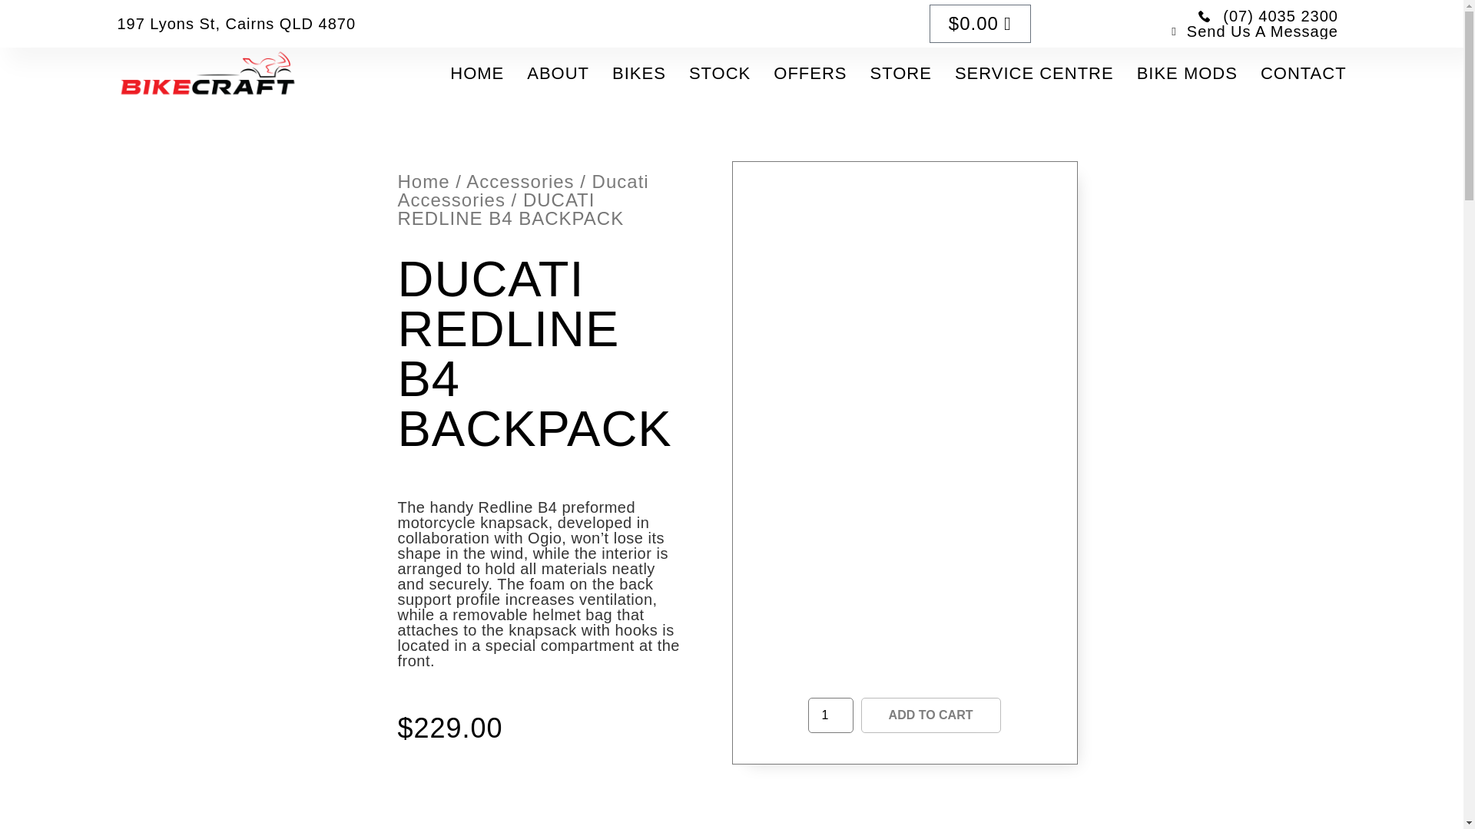 This screenshot has height=829, width=1475. What do you see at coordinates (810, 74) in the screenshot?
I see `OFFERS` at bounding box center [810, 74].